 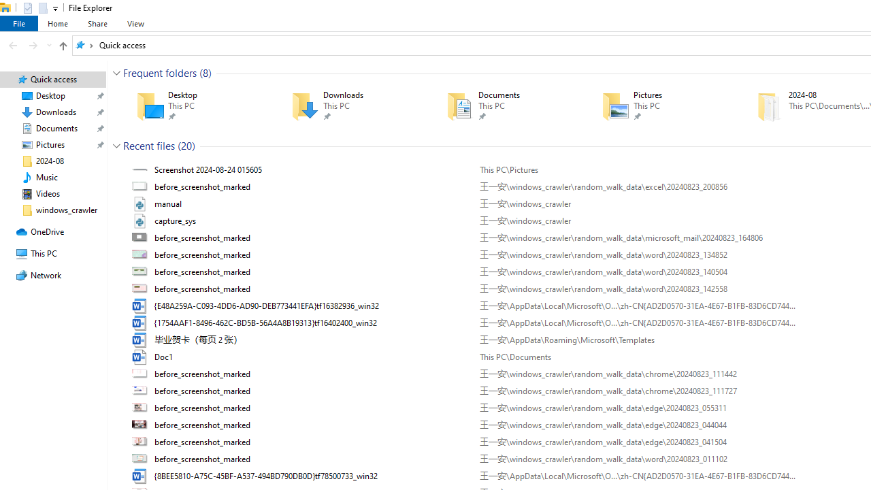 What do you see at coordinates (135, 23) in the screenshot?
I see `View` at bounding box center [135, 23].